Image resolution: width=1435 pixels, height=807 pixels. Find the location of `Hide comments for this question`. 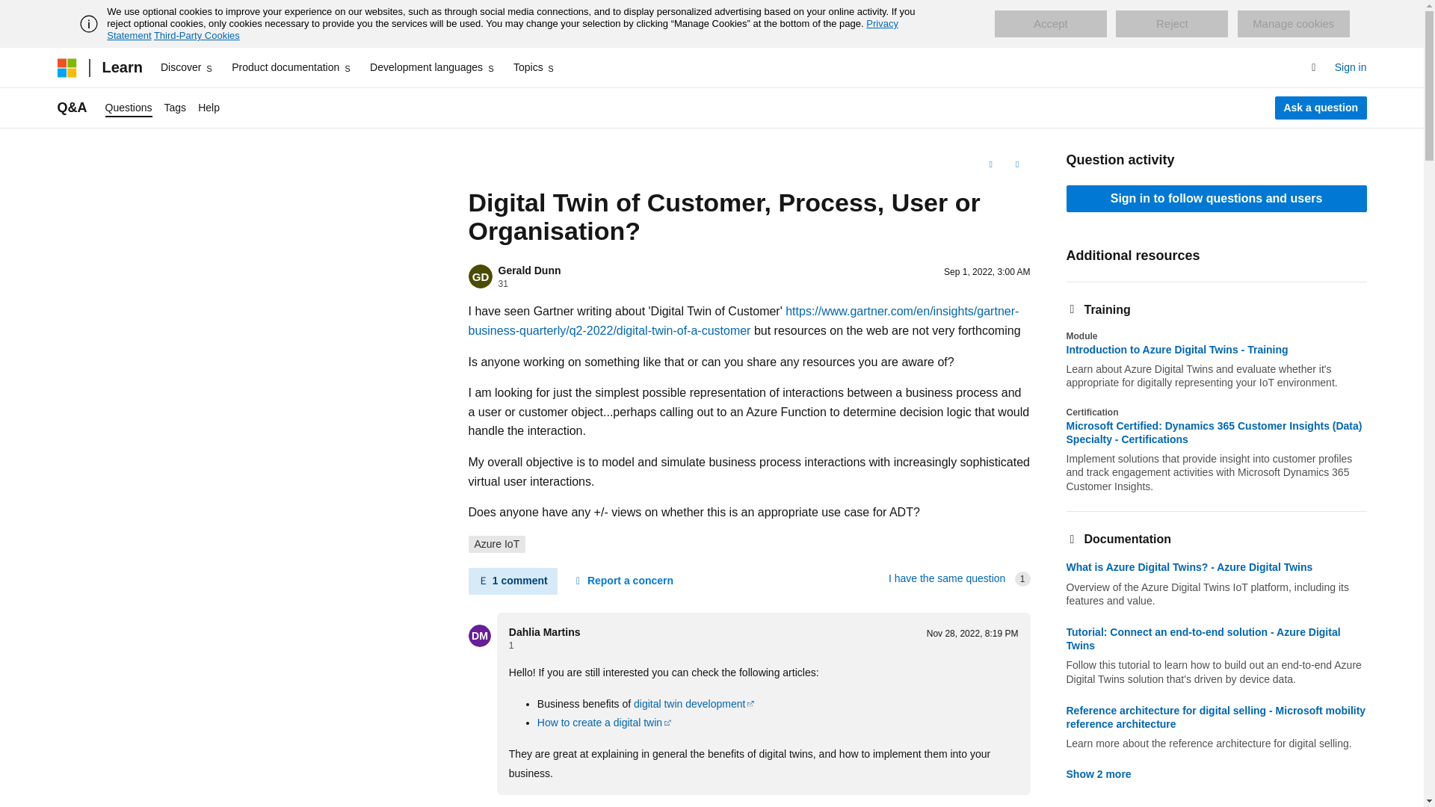

Hide comments for this question is located at coordinates (511, 581).